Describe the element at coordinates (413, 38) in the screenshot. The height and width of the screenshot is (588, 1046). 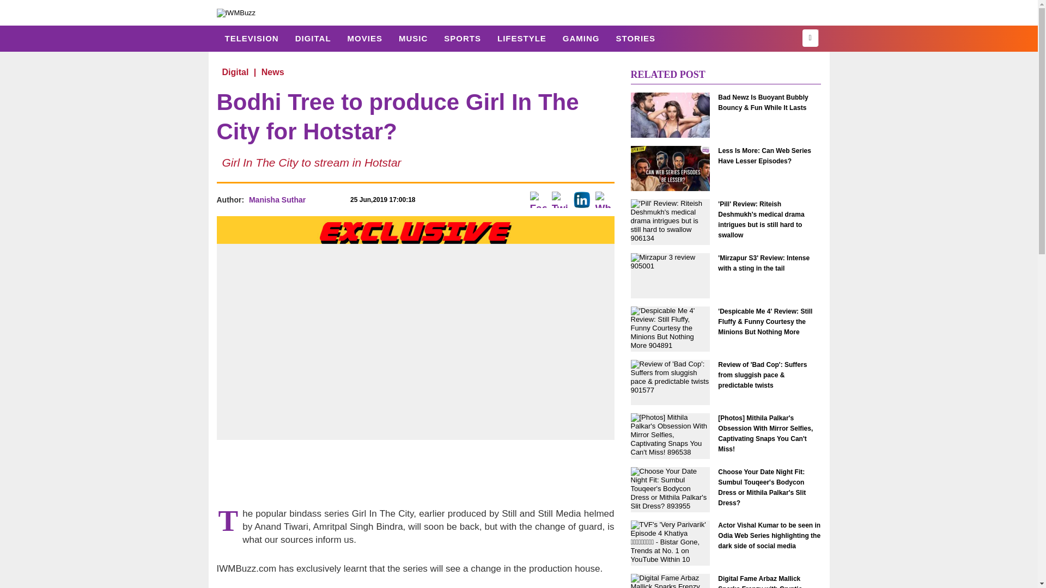
I see `Music` at that location.